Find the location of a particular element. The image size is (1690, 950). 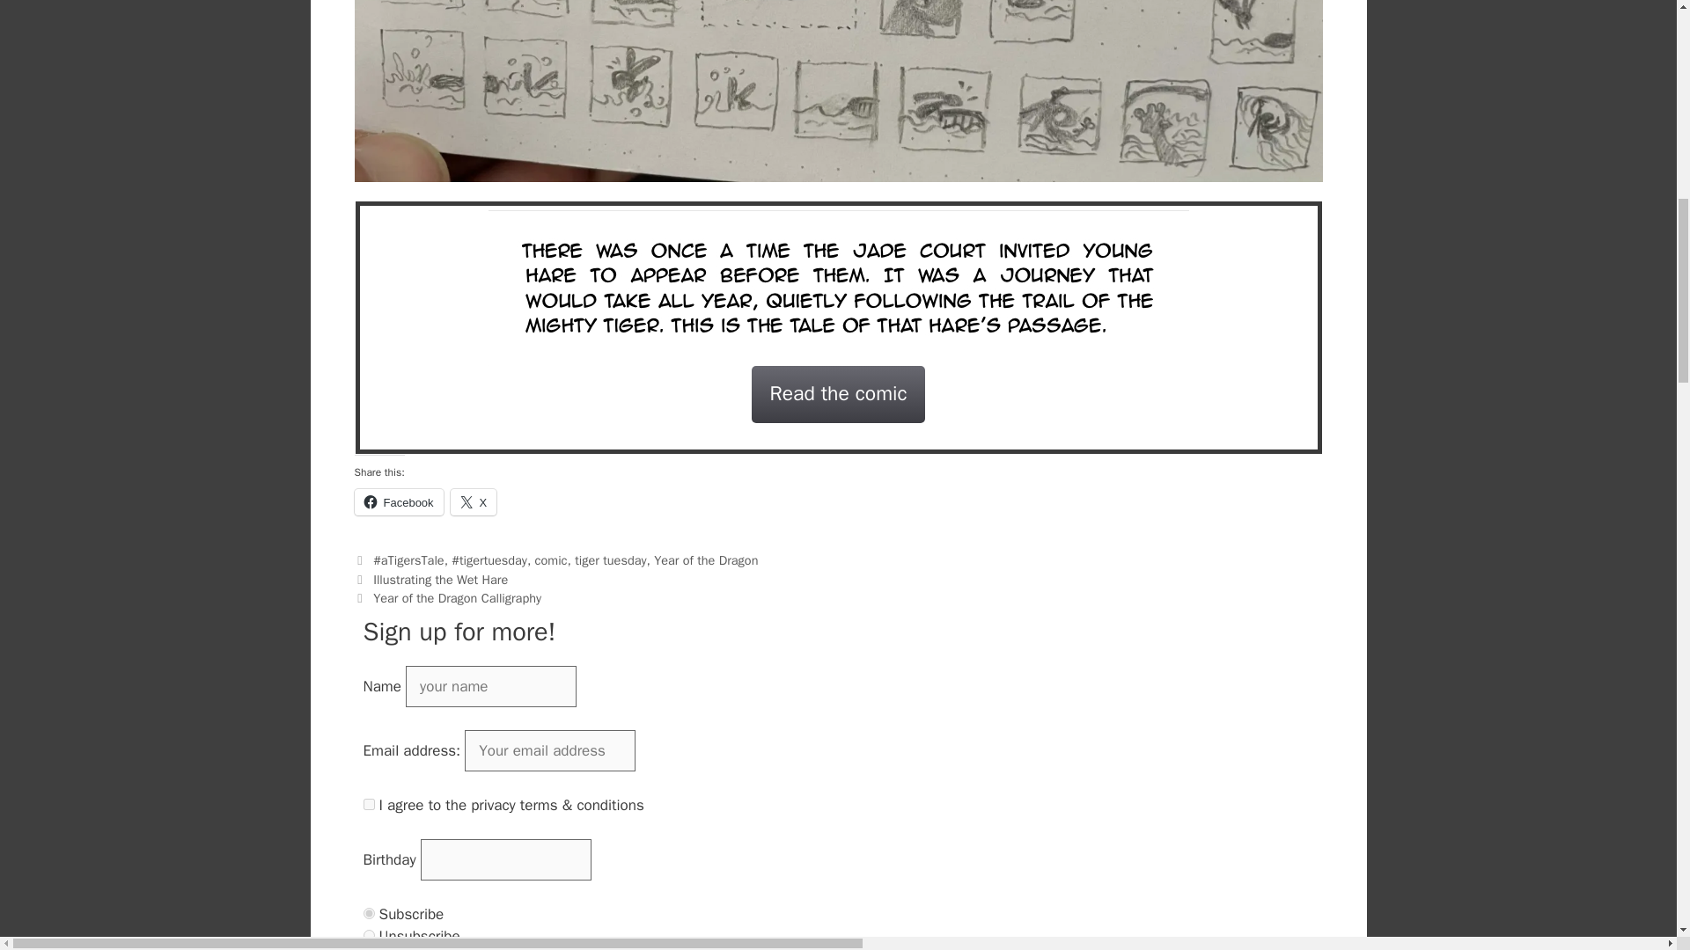

Read the comic is located at coordinates (838, 394).